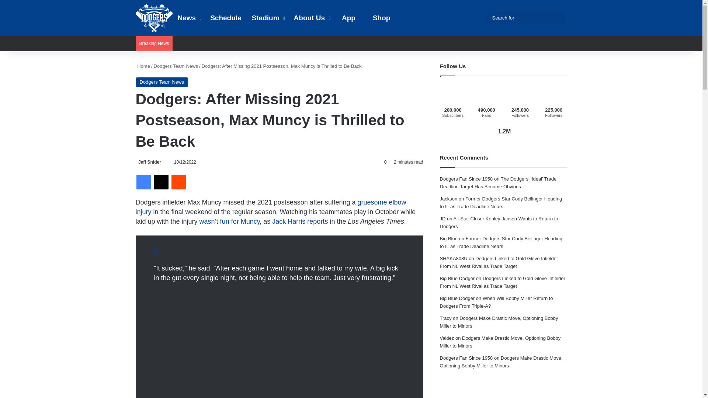  I want to click on About Us, so click(311, 18).